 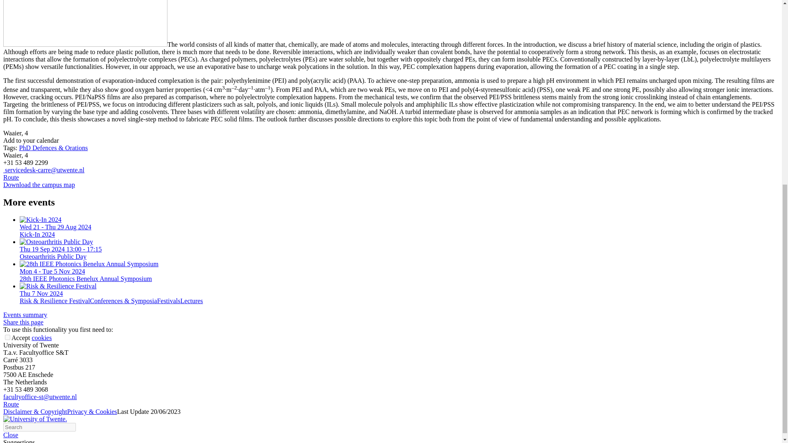 I want to click on Close, so click(x=11, y=435).